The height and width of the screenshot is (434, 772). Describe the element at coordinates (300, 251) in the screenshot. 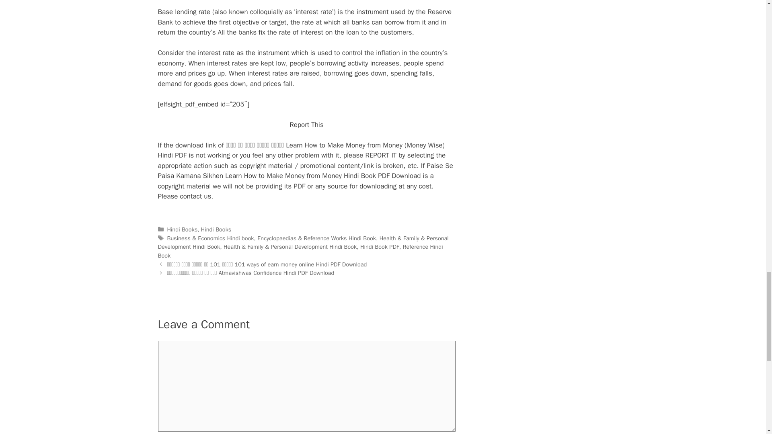

I see `Reference Hindi Book` at that location.